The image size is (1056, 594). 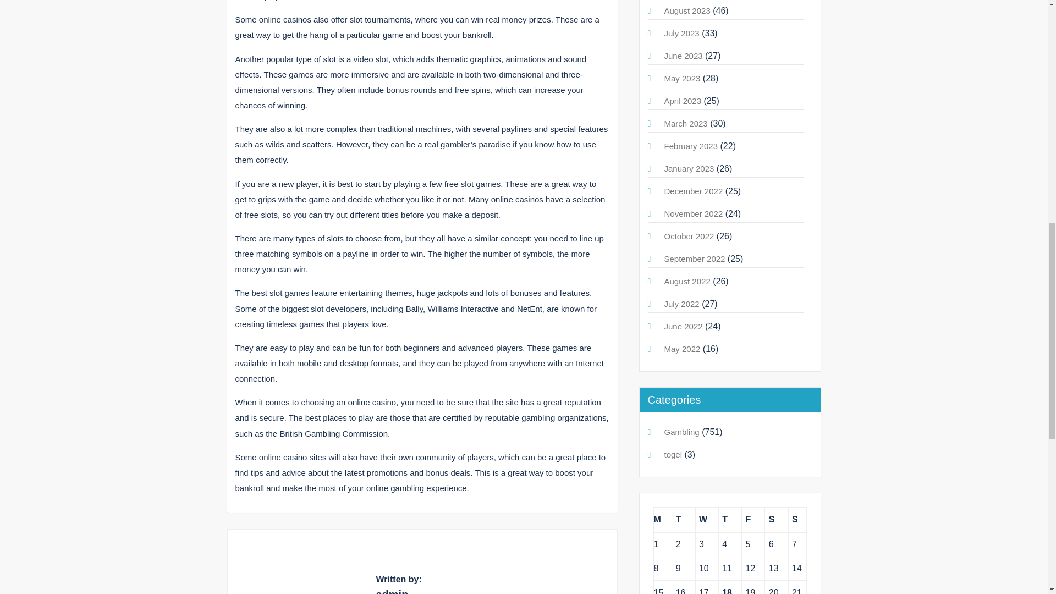 I want to click on January 2023, so click(x=689, y=168).